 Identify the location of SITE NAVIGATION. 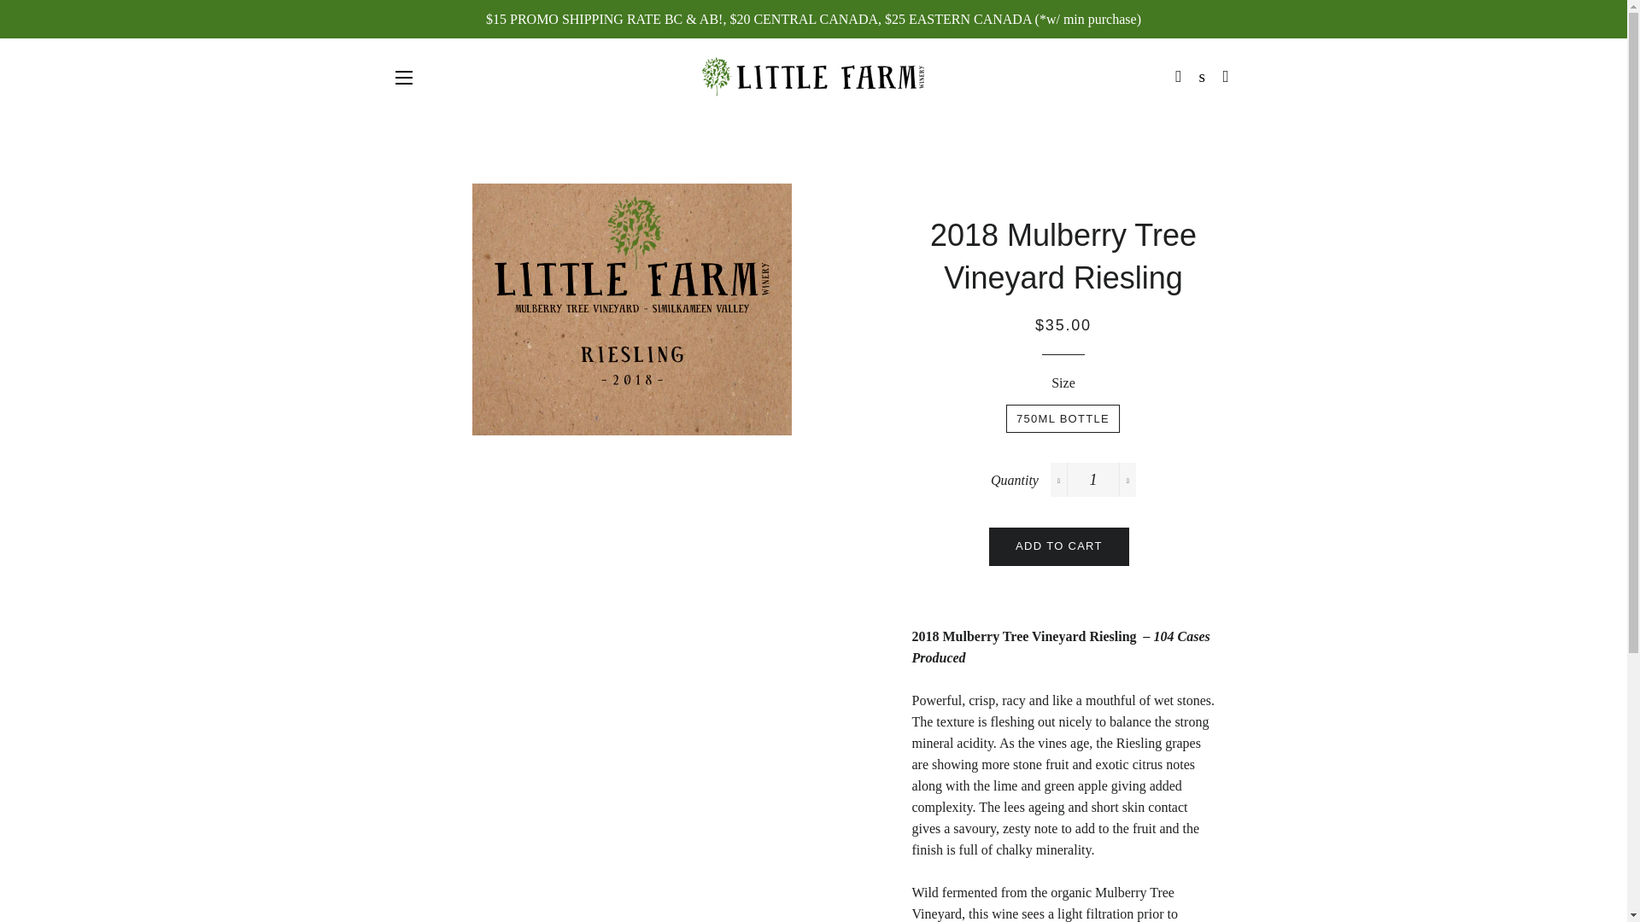
(403, 77).